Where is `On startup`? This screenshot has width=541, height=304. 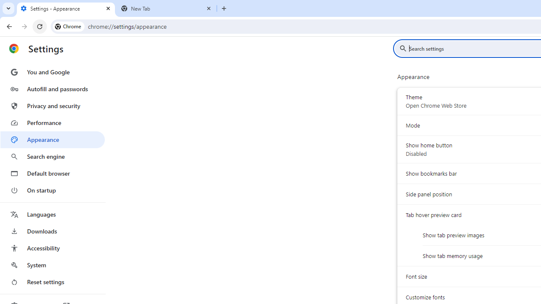 On startup is located at coordinates (52, 190).